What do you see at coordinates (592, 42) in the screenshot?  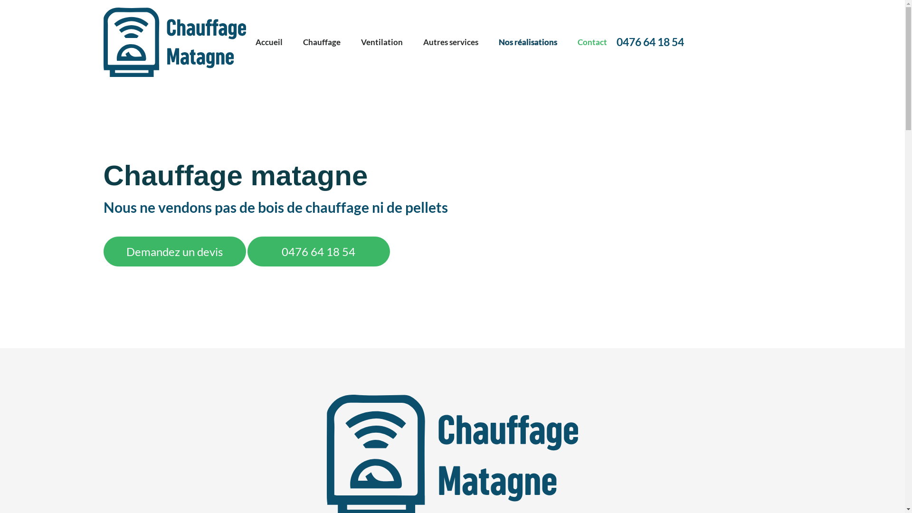 I see `Contact` at bounding box center [592, 42].